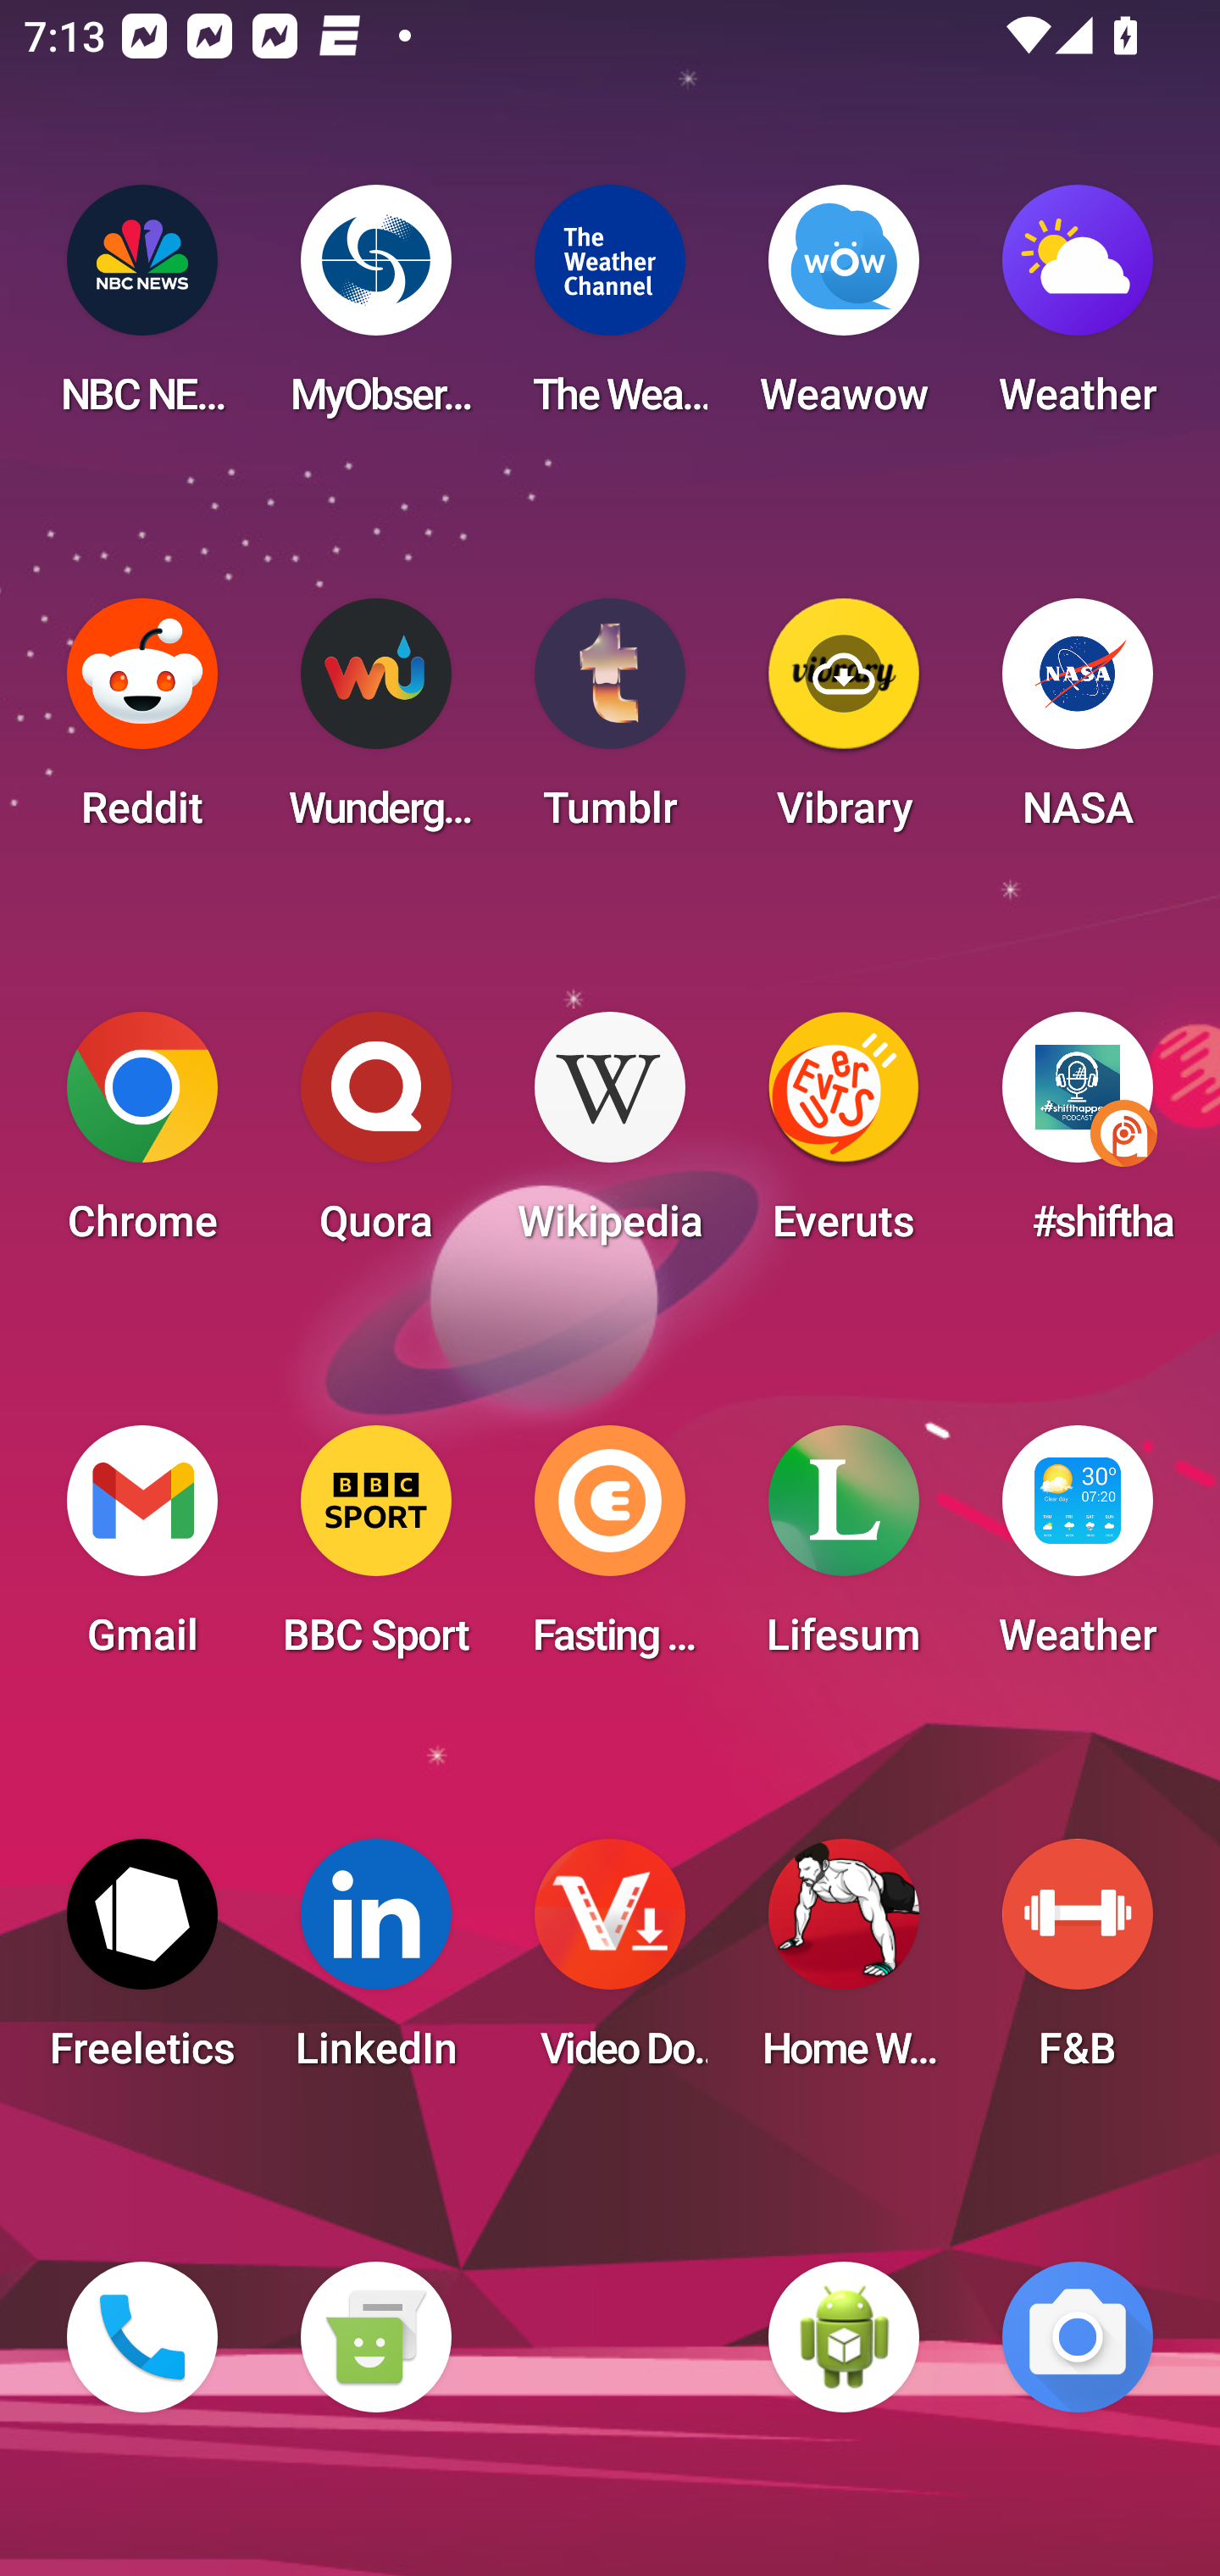 Image resolution: width=1220 pixels, height=2576 pixels. What do you see at coordinates (375, 1137) in the screenshot?
I see `Quora` at bounding box center [375, 1137].